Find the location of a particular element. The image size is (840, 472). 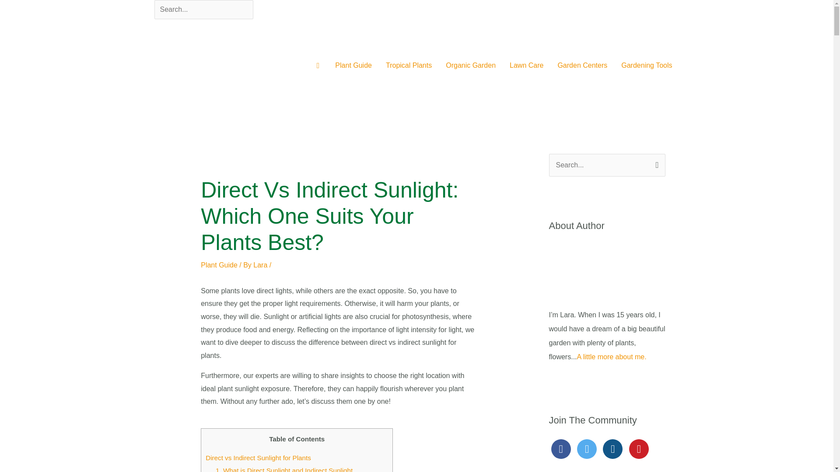

1. What is Direct Sunlight and Indirect Sunlight  is located at coordinates (285, 469).